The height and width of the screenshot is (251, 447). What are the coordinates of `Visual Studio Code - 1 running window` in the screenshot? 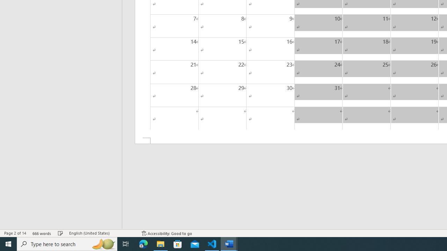 It's located at (212, 244).